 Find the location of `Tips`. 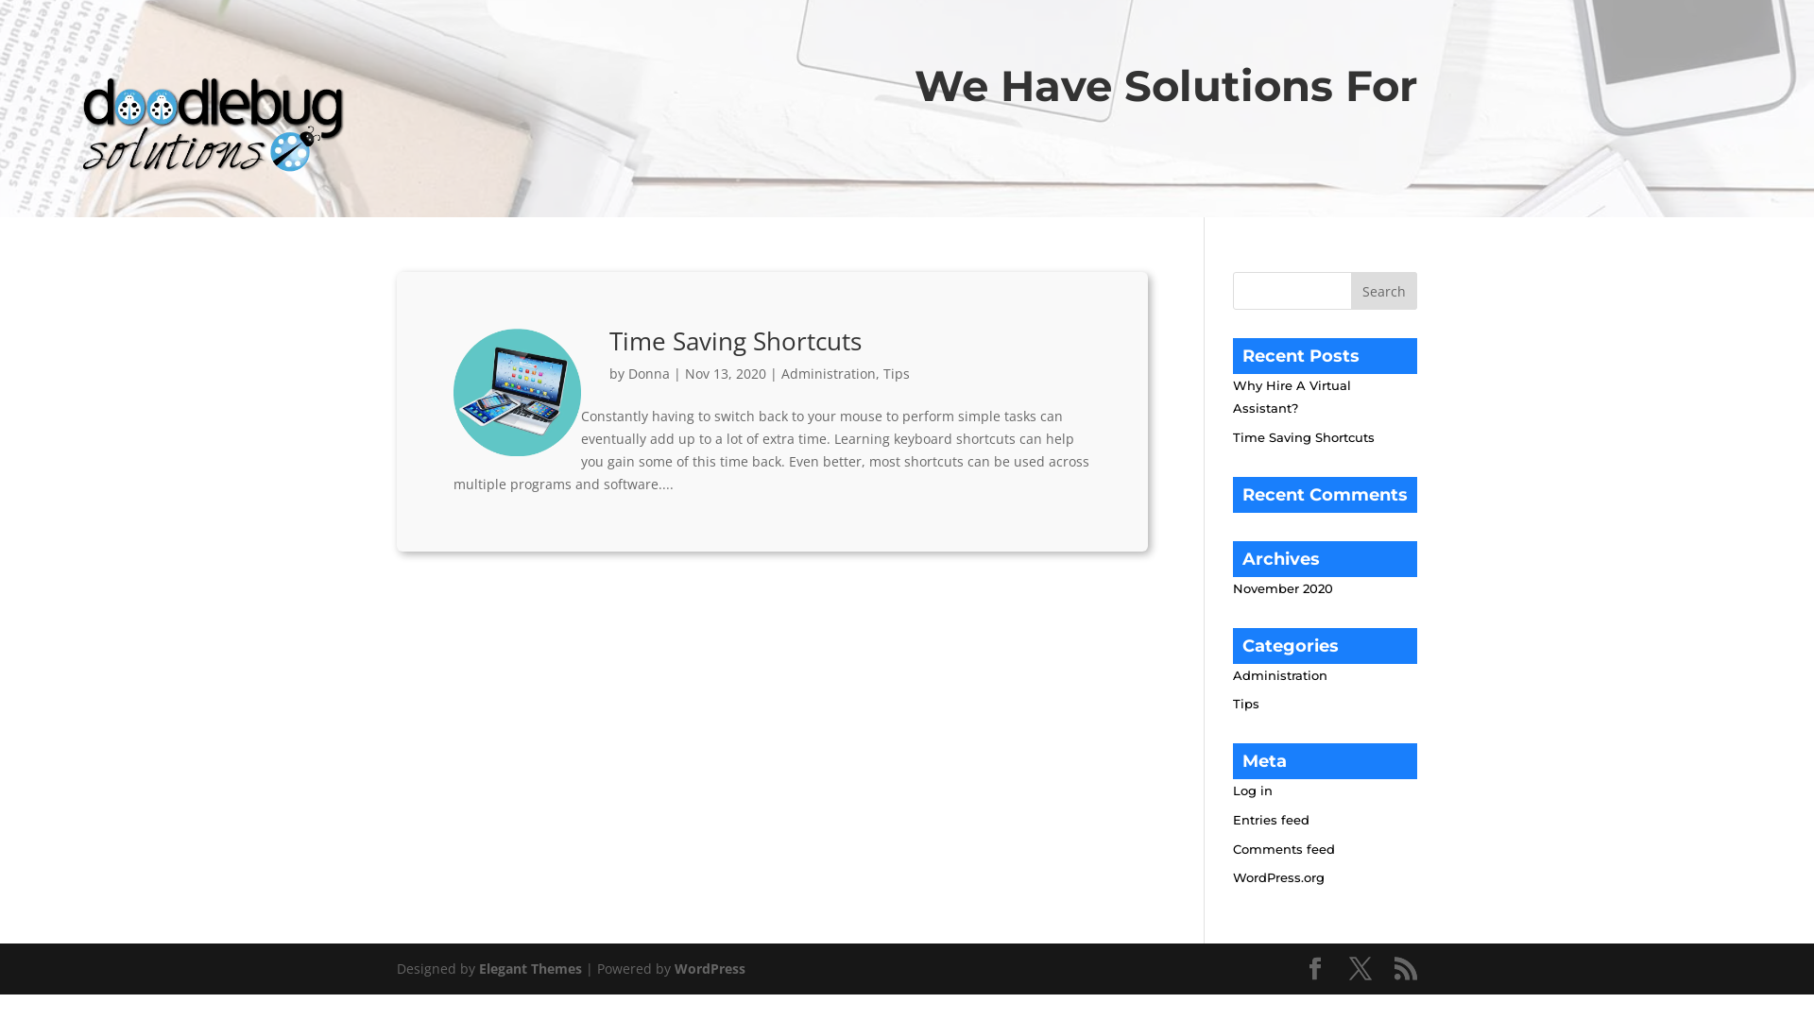

Tips is located at coordinates (1246, 704).